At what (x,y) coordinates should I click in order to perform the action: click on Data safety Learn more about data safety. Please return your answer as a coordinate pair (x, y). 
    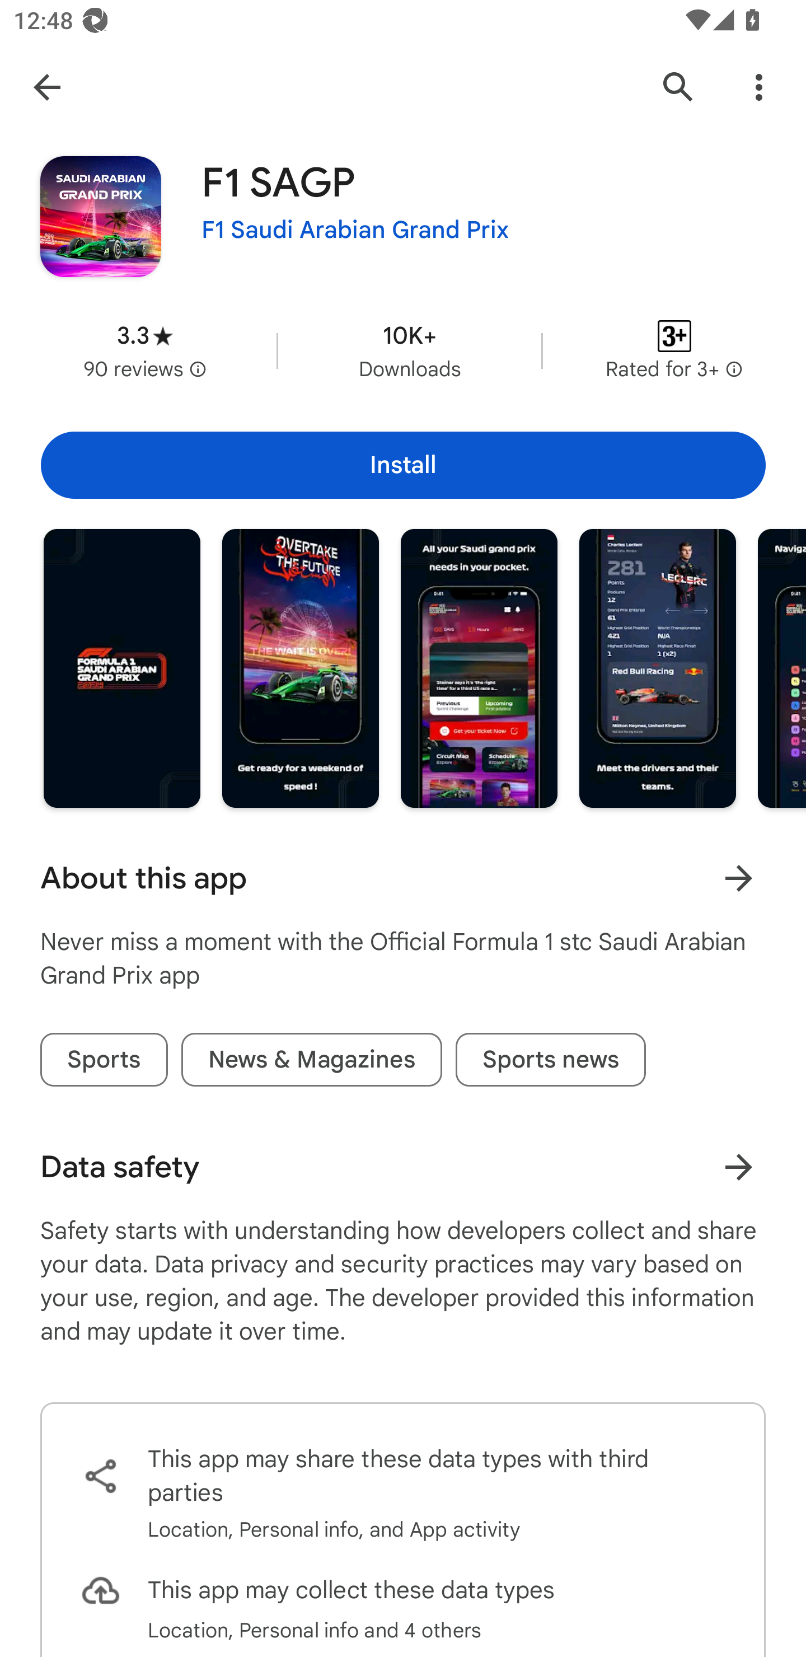
    Looking at the image, I should click on (403, 1167).